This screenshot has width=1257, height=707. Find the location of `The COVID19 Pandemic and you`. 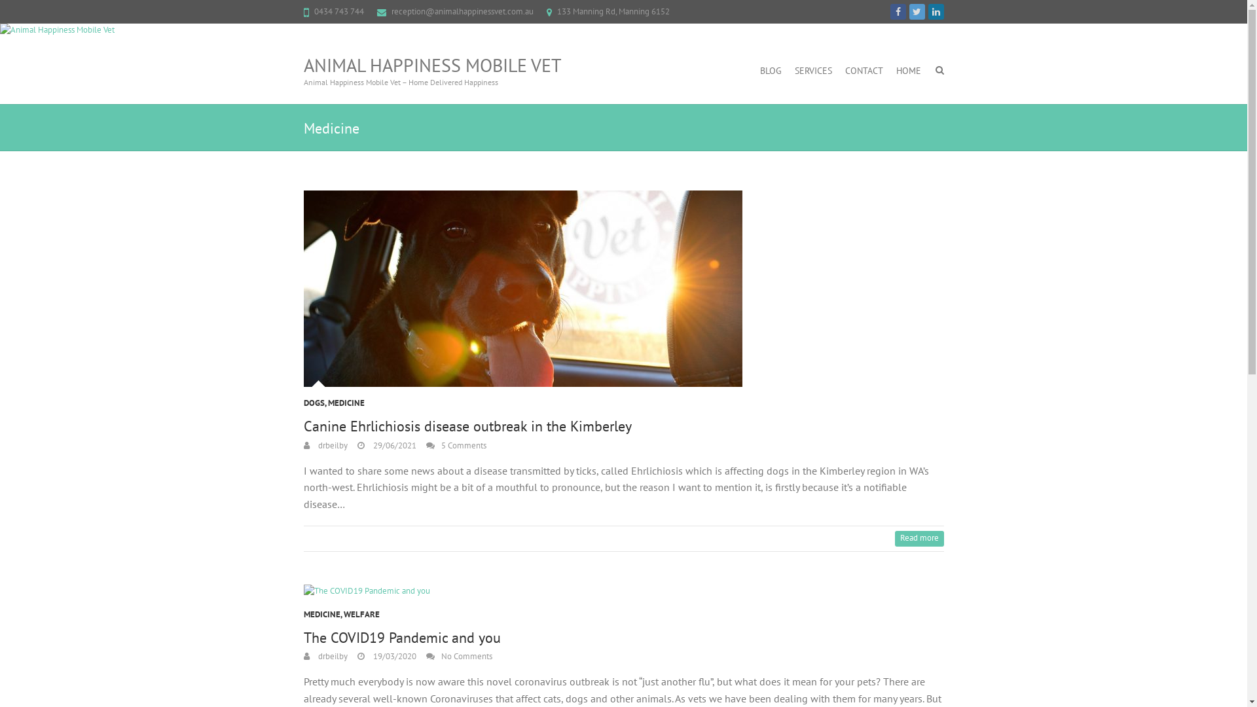

The COVID19 Pandemic and you is located at coordinates (402, 638).